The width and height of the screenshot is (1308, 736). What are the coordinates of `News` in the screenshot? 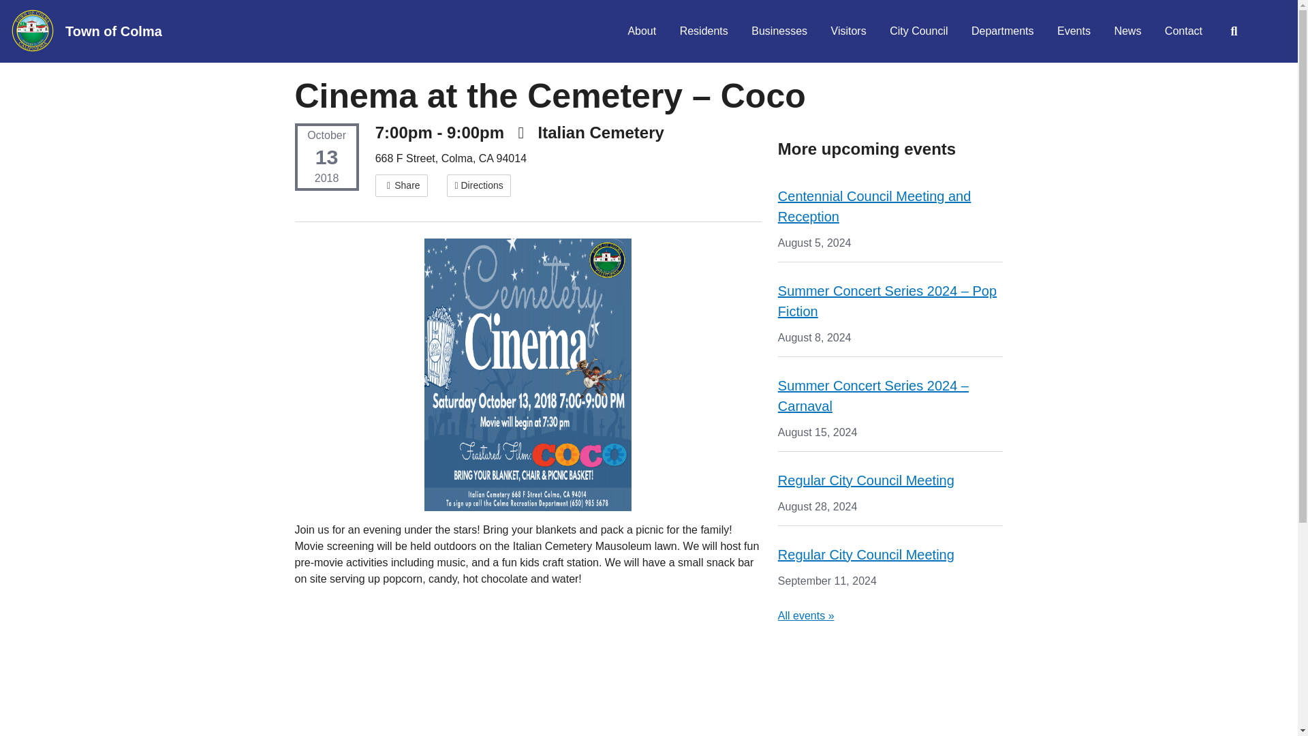 It's located at (1127, 31).